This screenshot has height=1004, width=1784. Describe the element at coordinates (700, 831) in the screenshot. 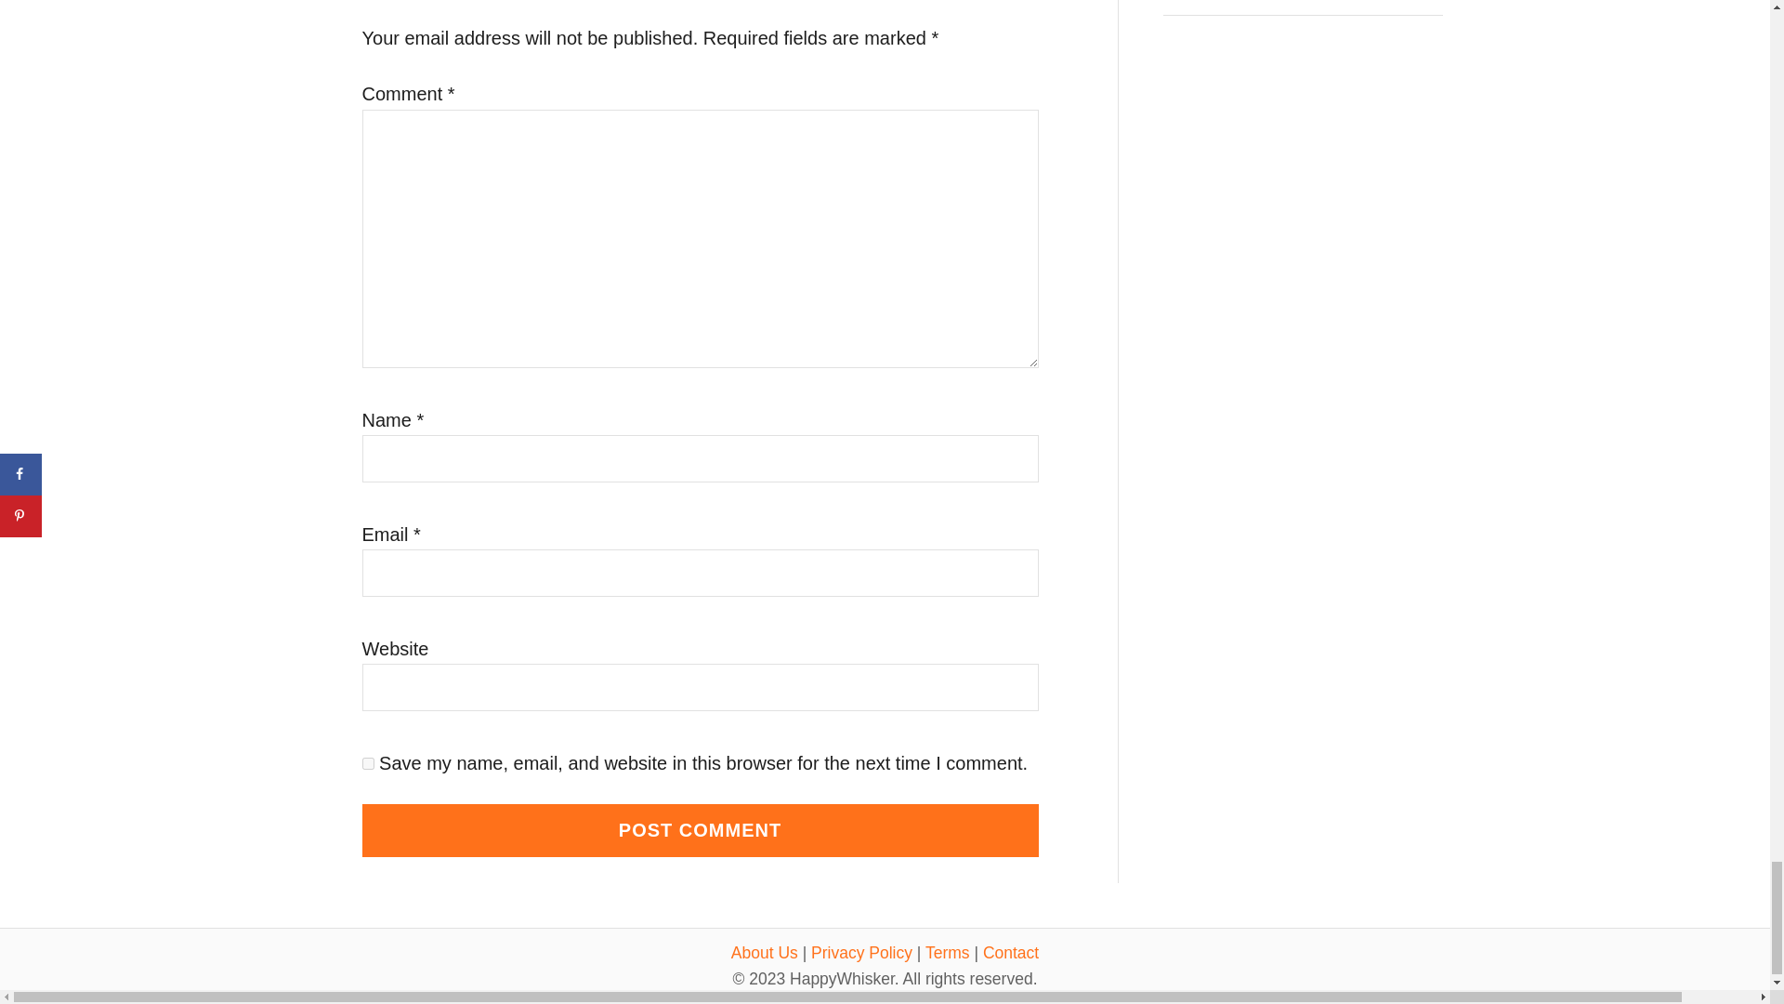

I see `Post Comment` at that location.